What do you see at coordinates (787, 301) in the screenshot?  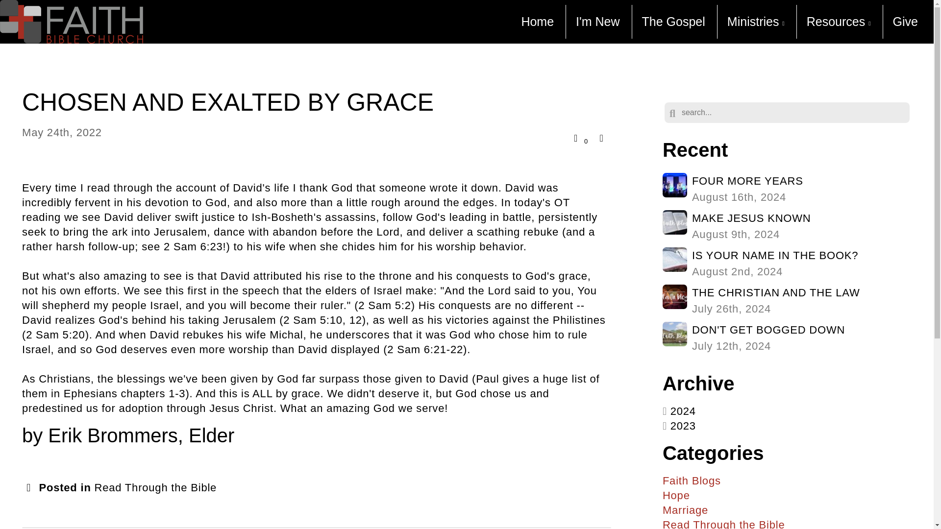 I see `Home` at bounding box center [787, 301].